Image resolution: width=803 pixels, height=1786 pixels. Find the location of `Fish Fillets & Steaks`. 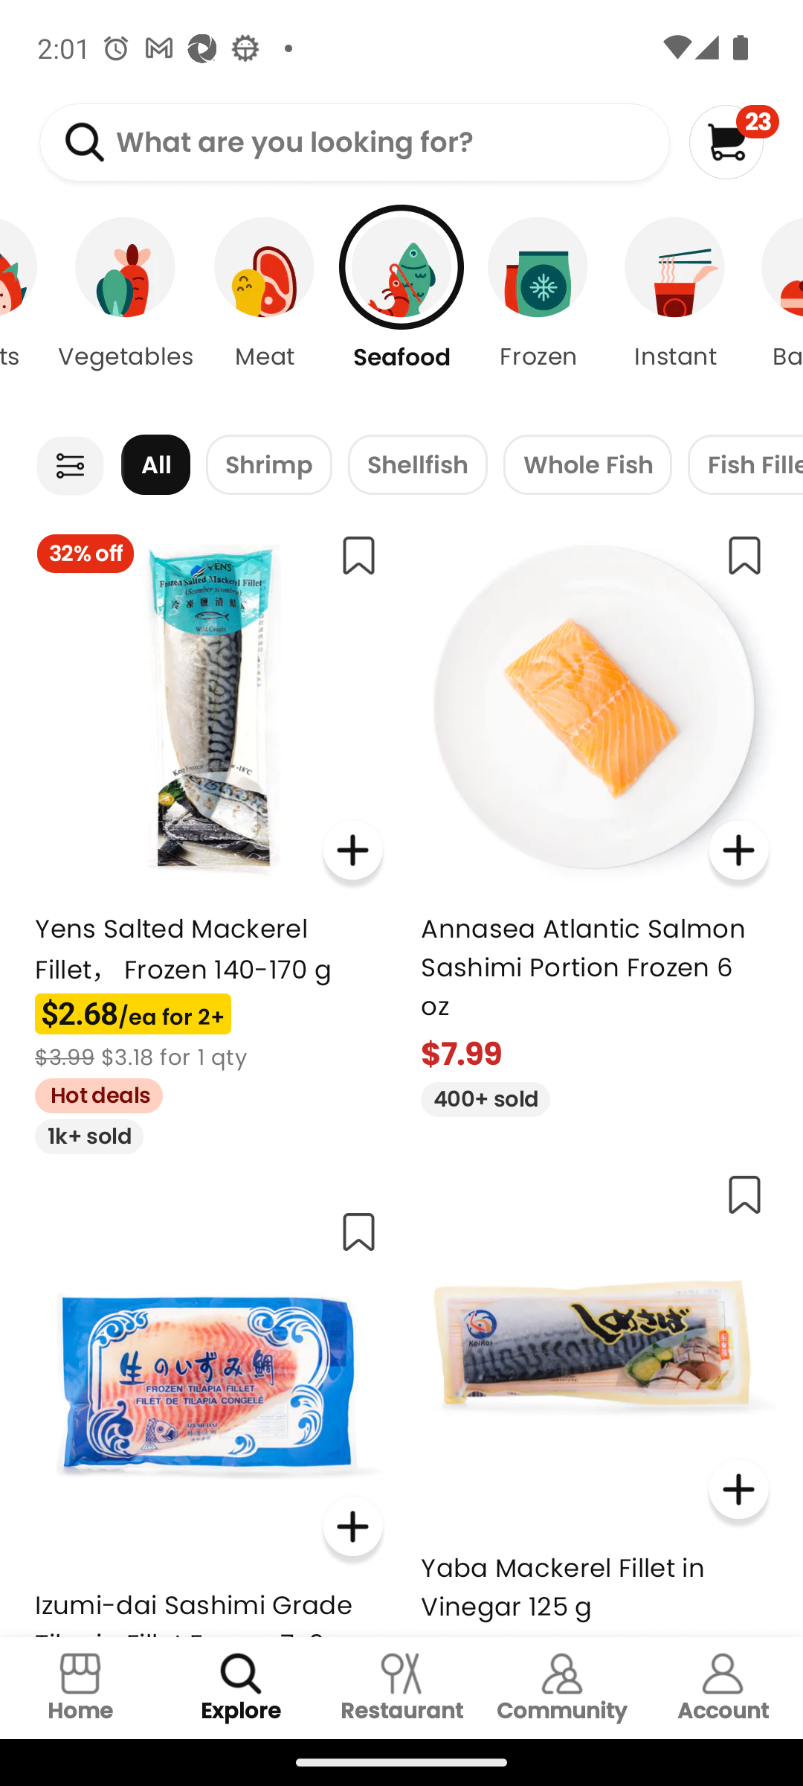

Fish Fillets & Steaks is located at coordinates (745, 464).